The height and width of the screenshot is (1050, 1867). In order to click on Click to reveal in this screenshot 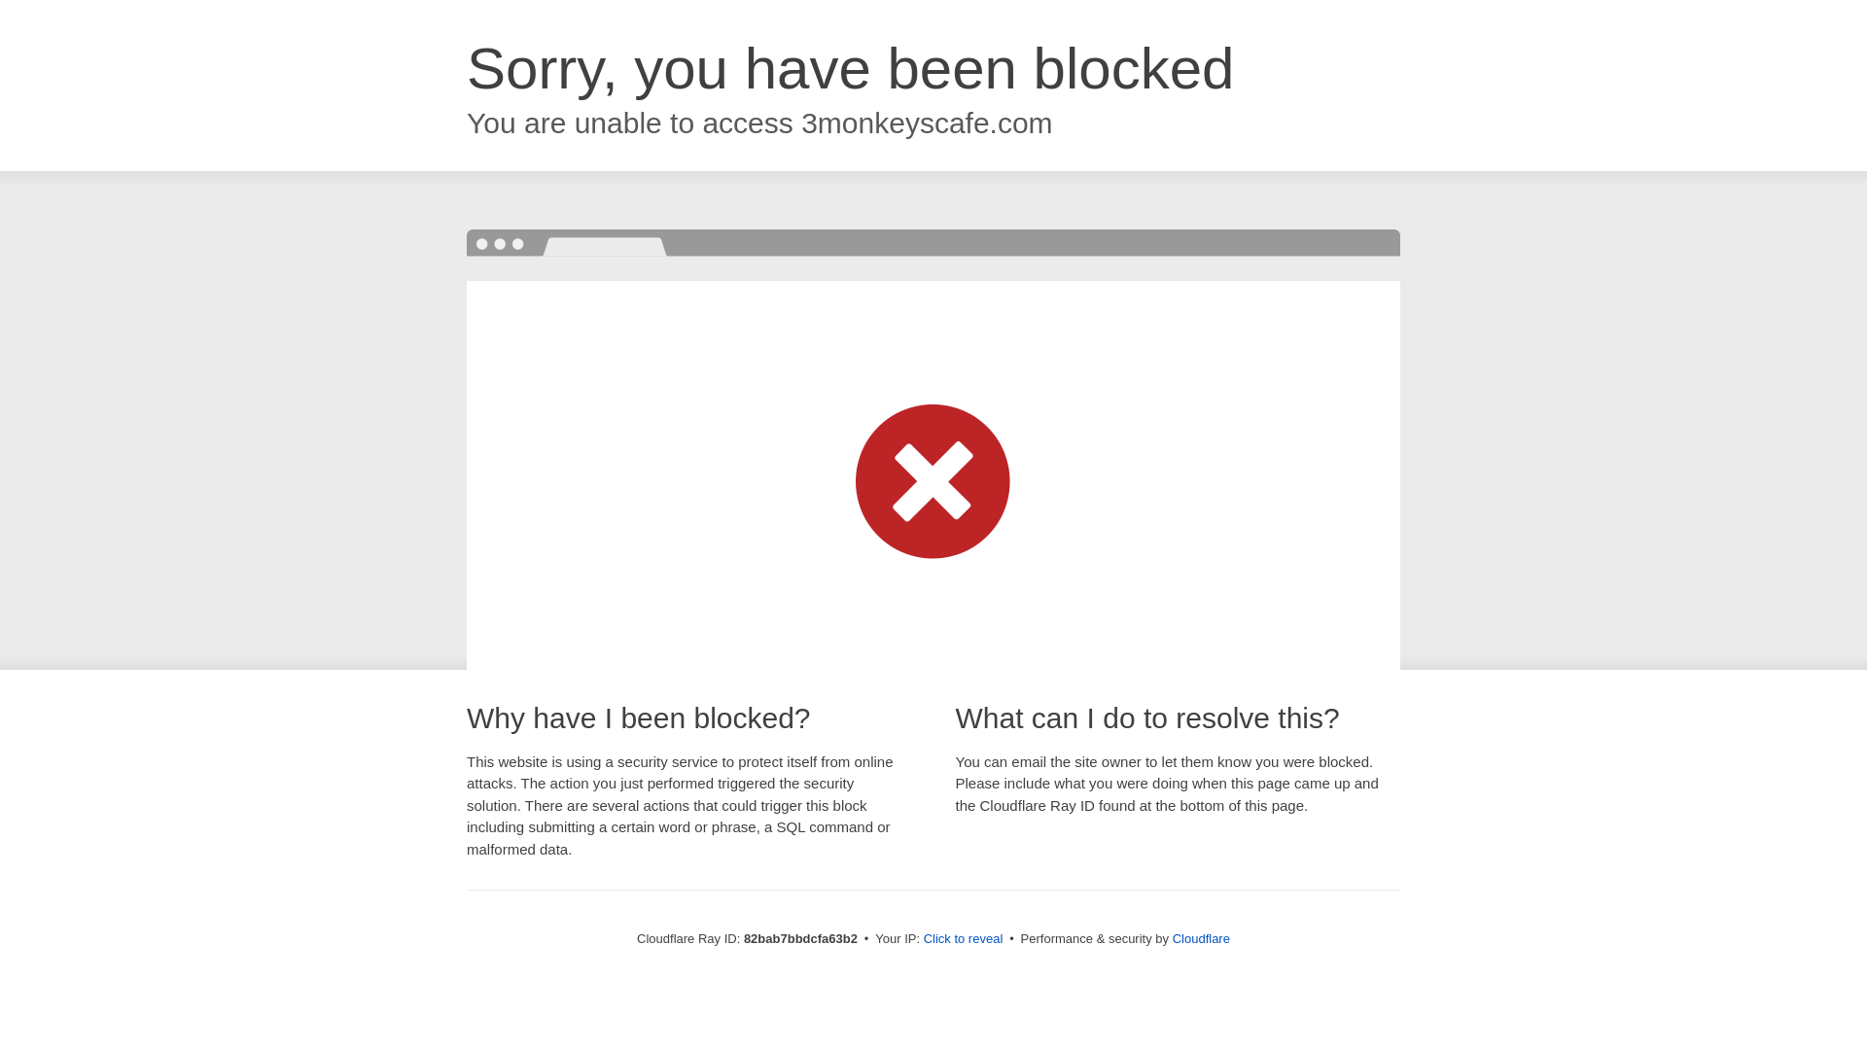, I will do `click(964, 939)`.